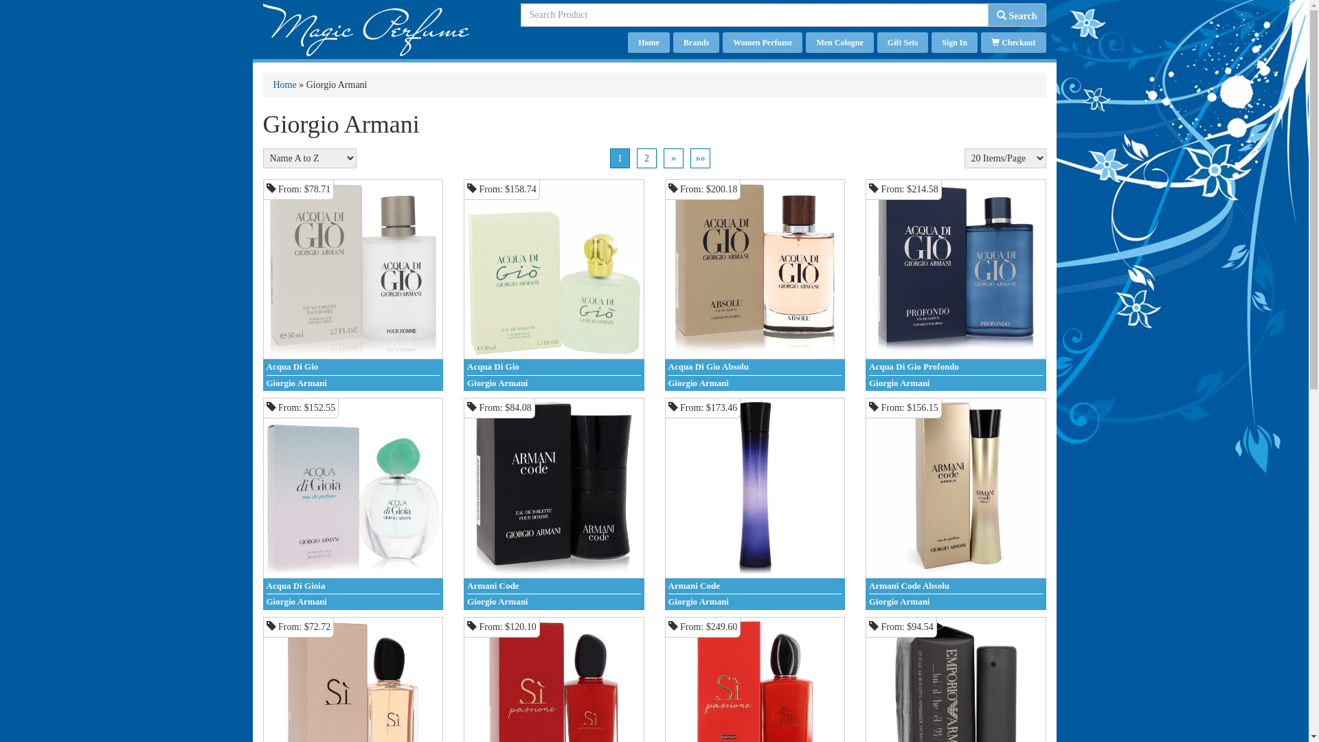 This screenshot has width=1319, height=742. I want to click on From: $173.46, so click(754, 488).